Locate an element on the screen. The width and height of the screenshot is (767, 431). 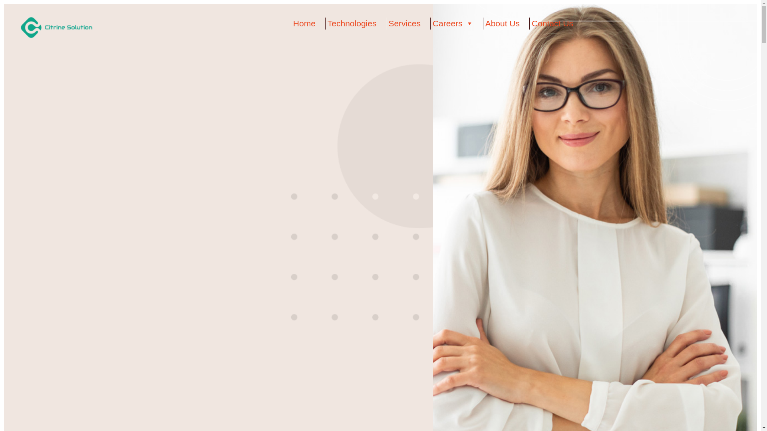
Careers is located at coordinates (453, 24).